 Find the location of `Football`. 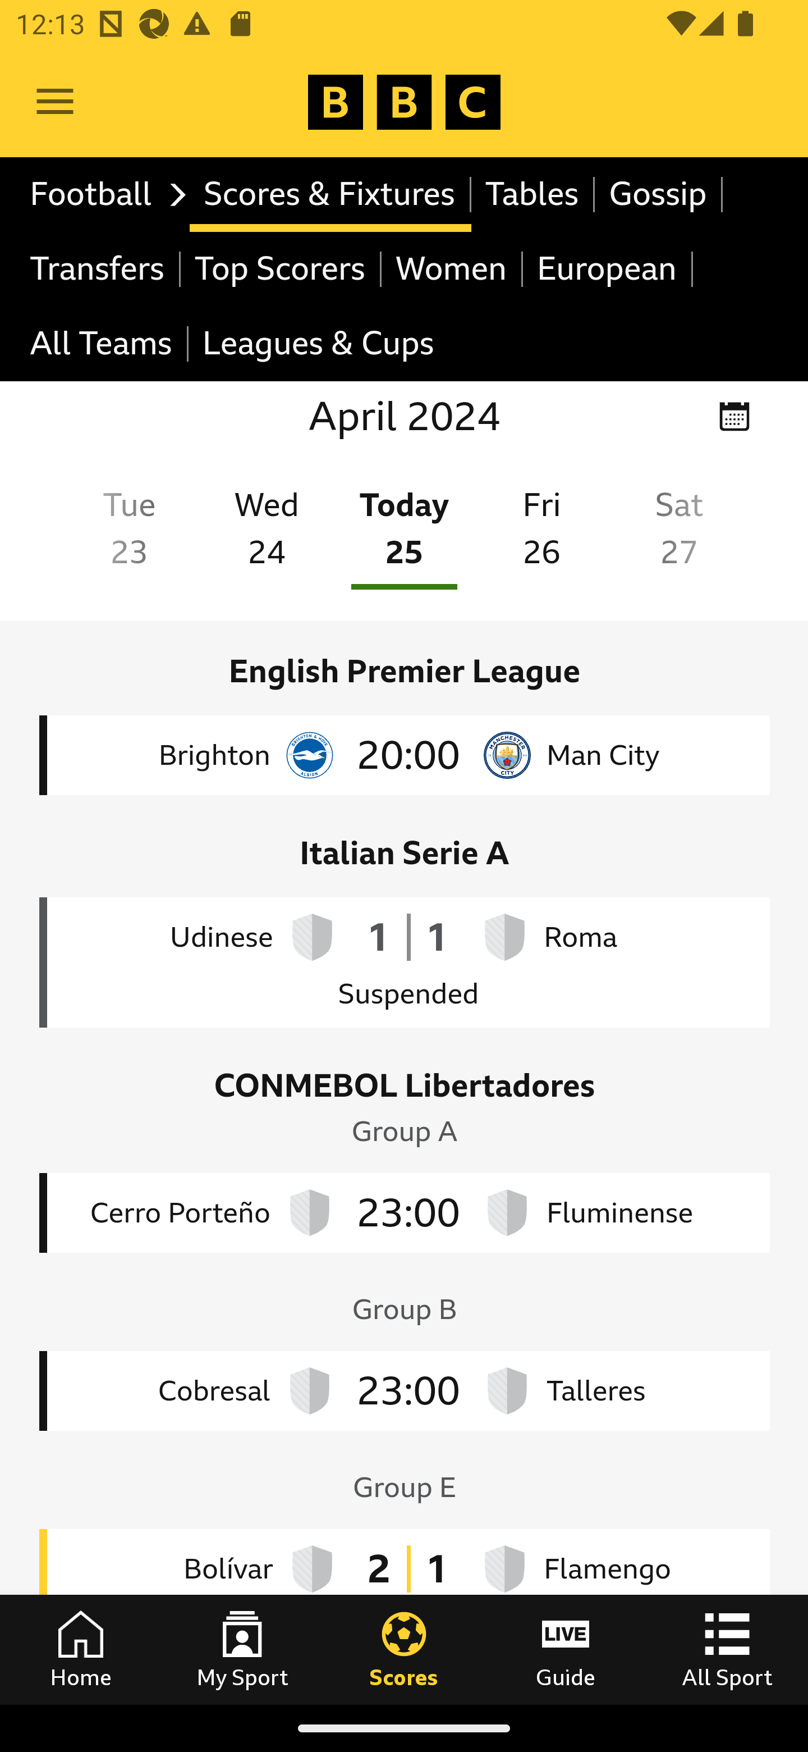

Football is located at coordinates (102, 194).